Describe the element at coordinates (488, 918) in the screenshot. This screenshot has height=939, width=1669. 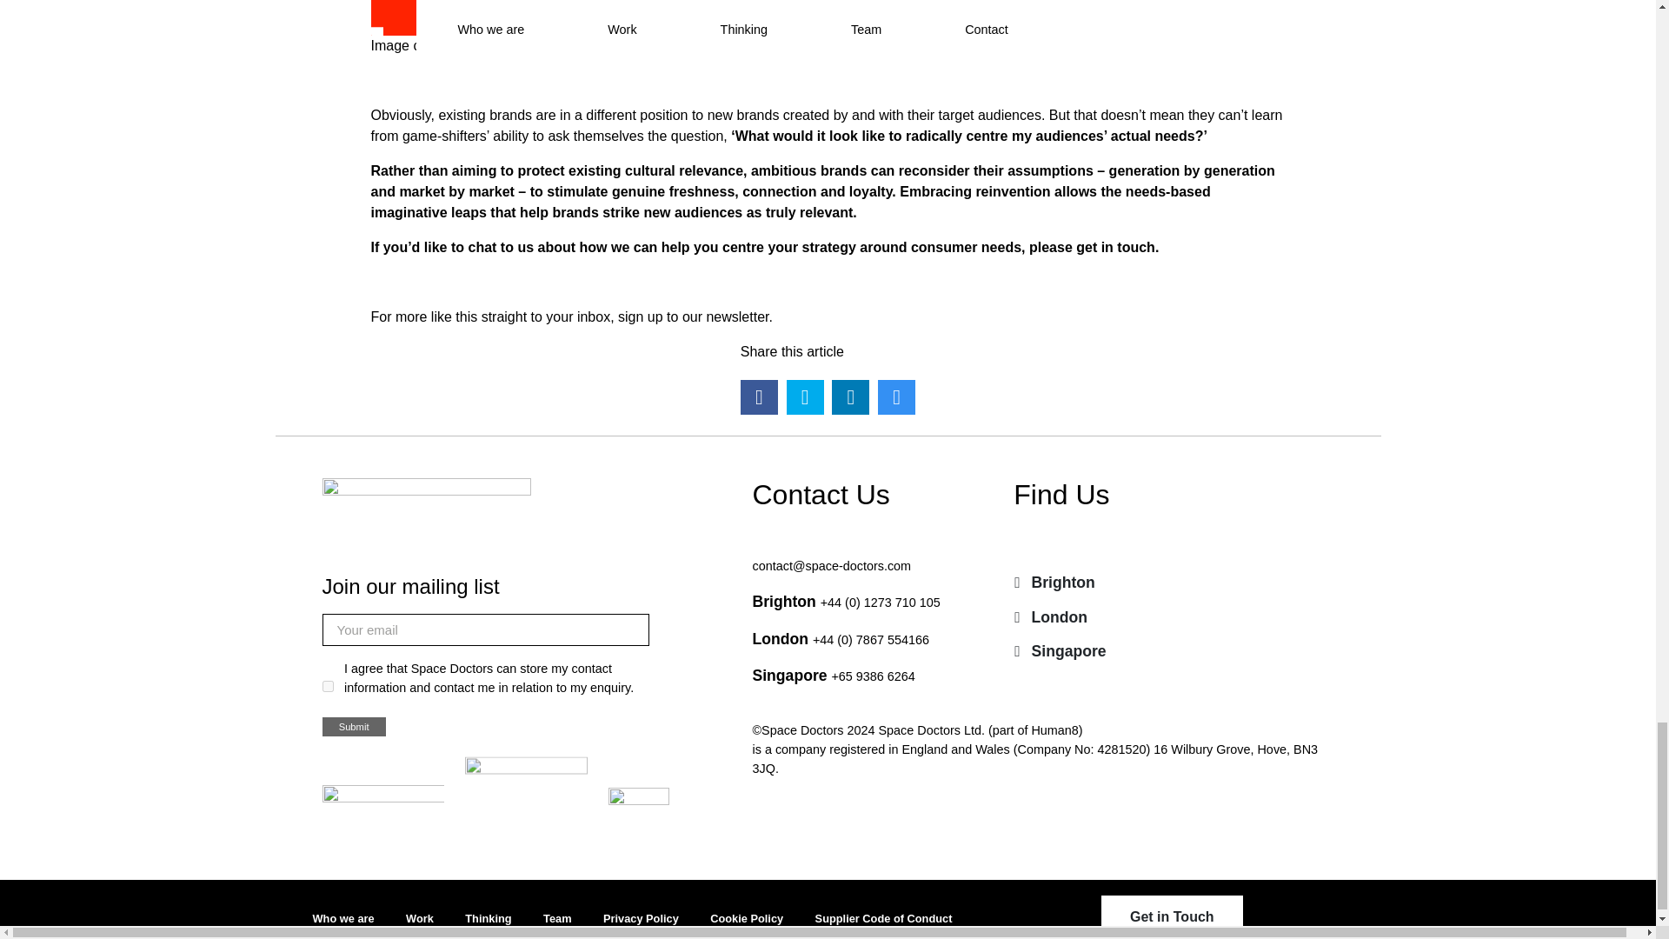
I see `Thinking` at that location.